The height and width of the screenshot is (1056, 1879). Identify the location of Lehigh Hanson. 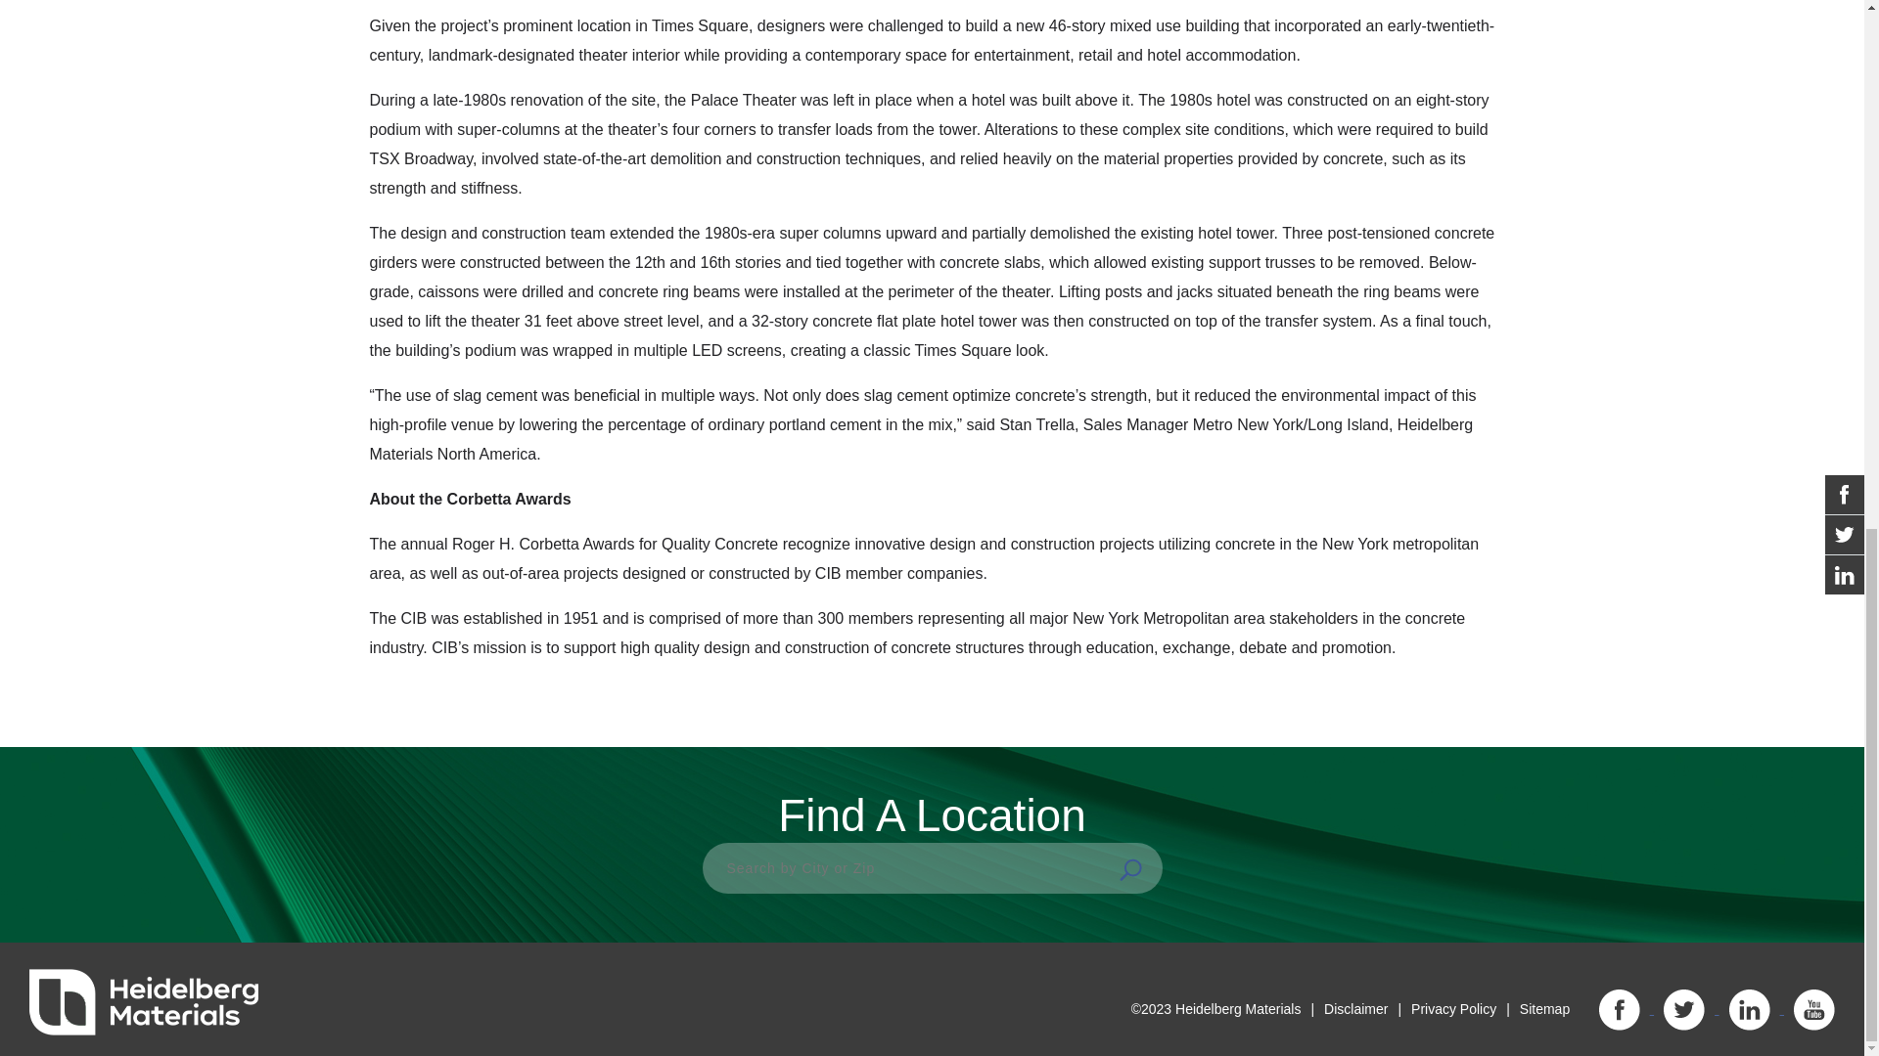
(144, 1002).